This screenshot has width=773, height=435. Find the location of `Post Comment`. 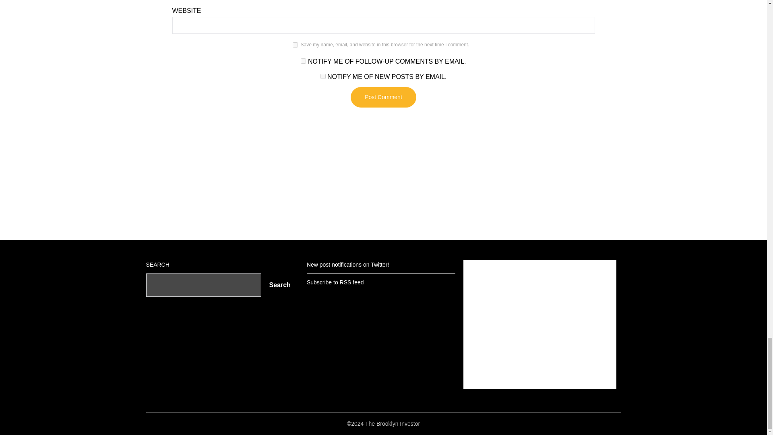

Post Comment is located at coordinates (383, 97).